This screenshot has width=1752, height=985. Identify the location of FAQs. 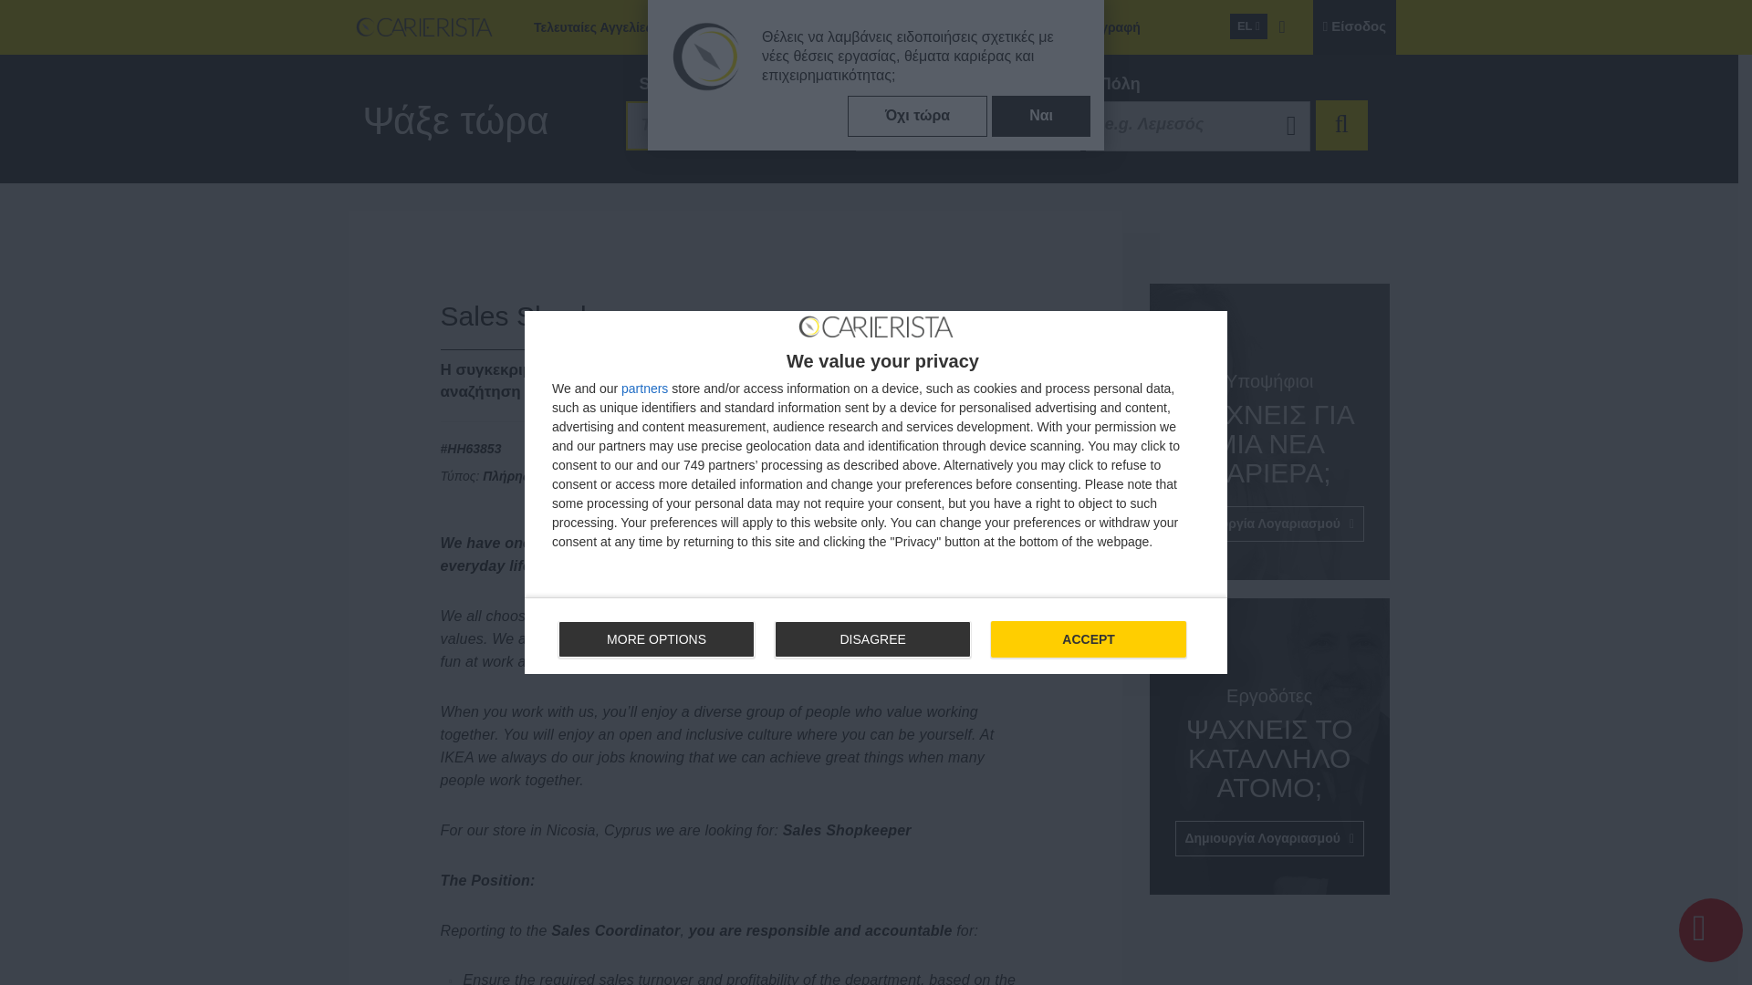
(834, 27).